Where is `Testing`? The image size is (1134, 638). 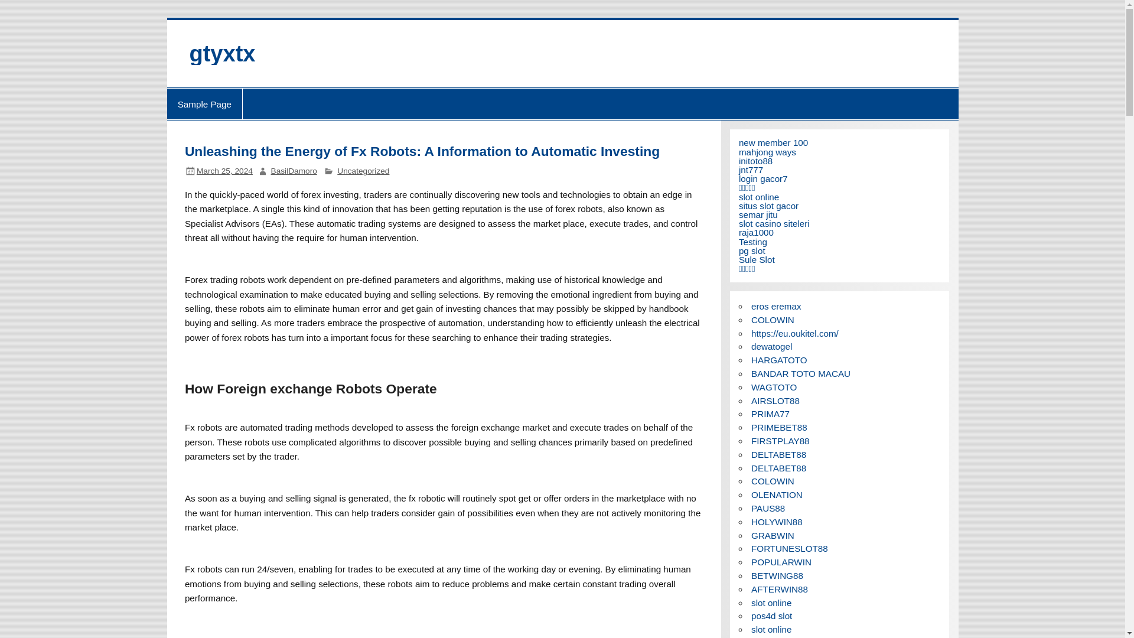 Testing is located at coordinates (753, 241).